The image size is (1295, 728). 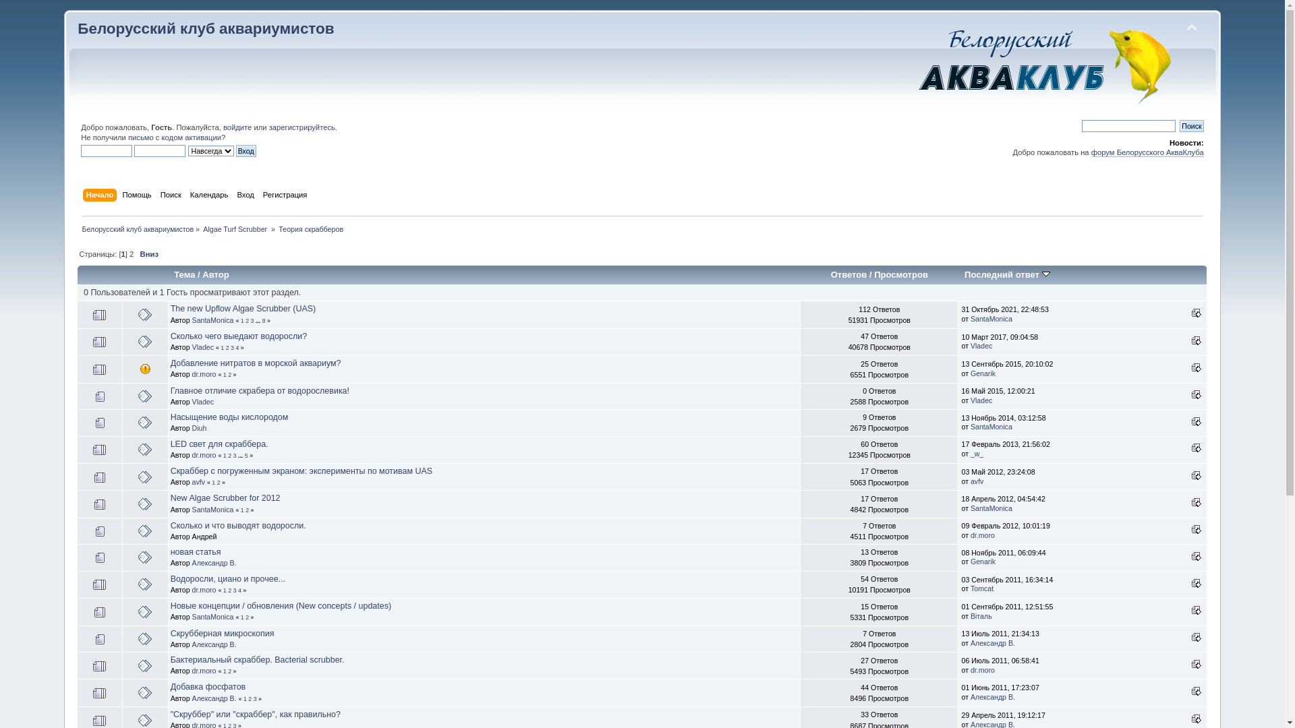 I want to click on Vladec, so click(x=981, y=400).